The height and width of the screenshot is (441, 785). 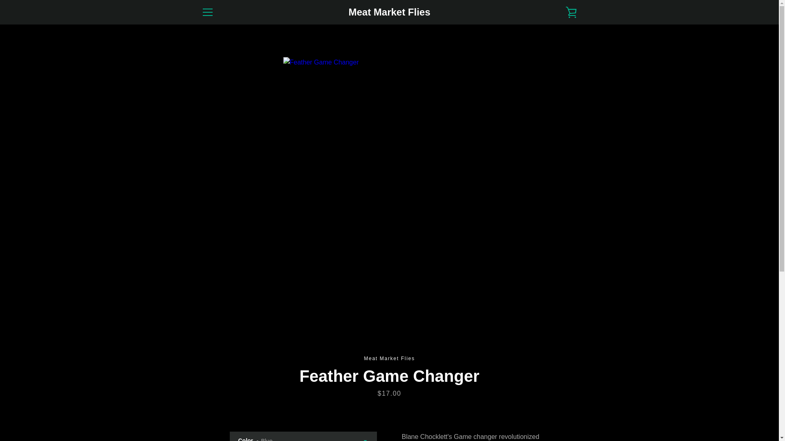 What do you see at coordinates (414, 414) in the screenshot?
I see `Powered by Shopify` at bounding box center [414, 414].